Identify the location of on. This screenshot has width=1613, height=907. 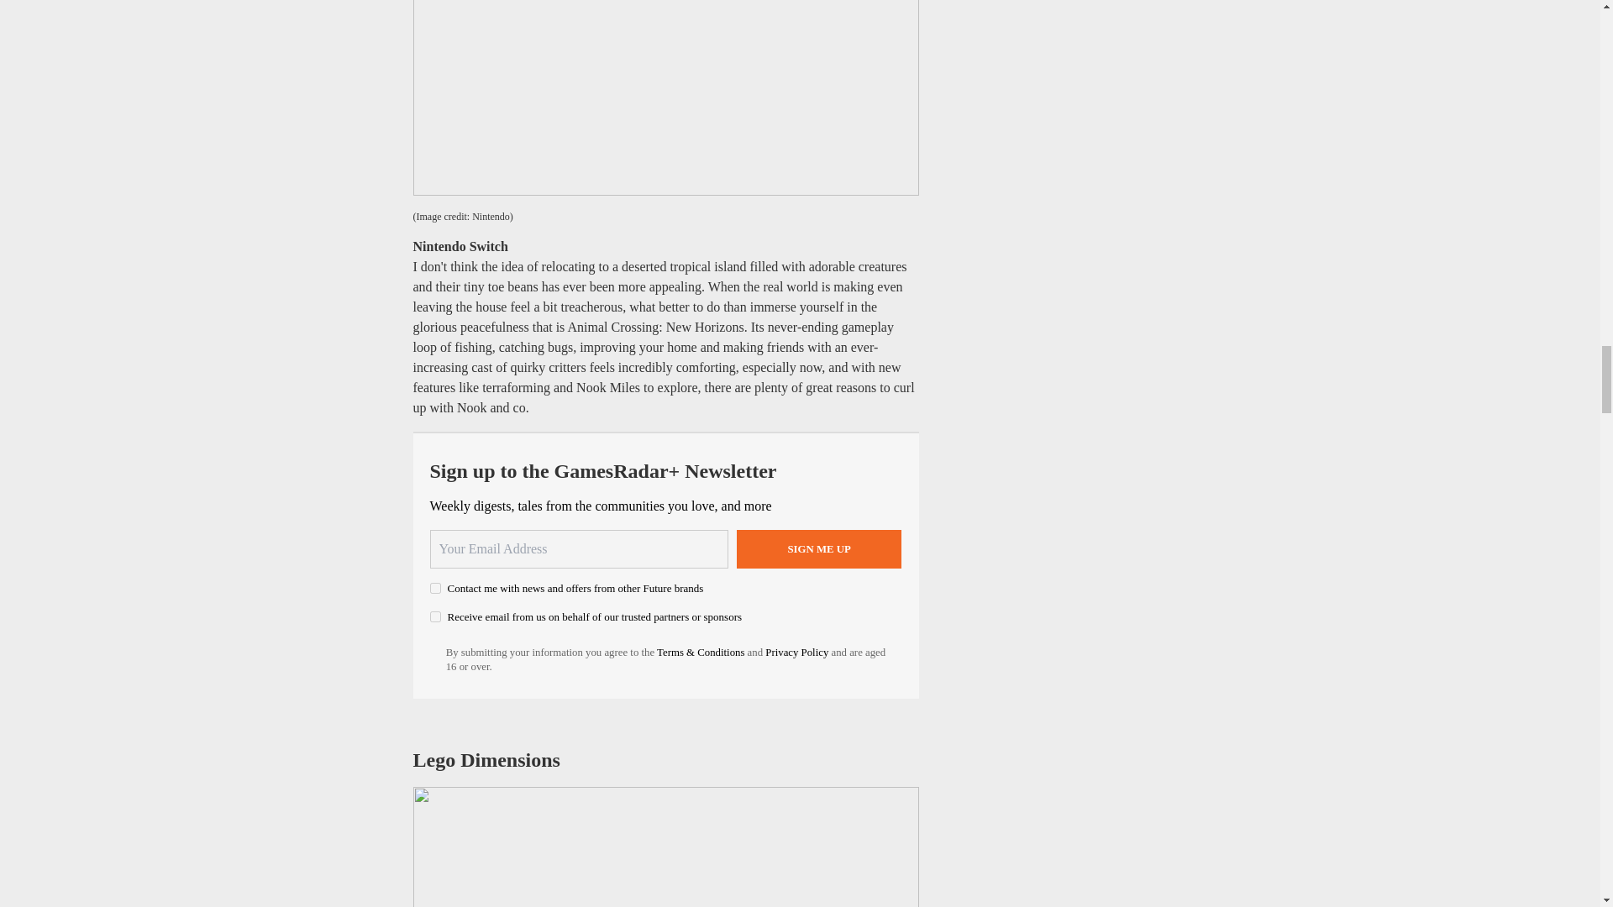
(435, 616).